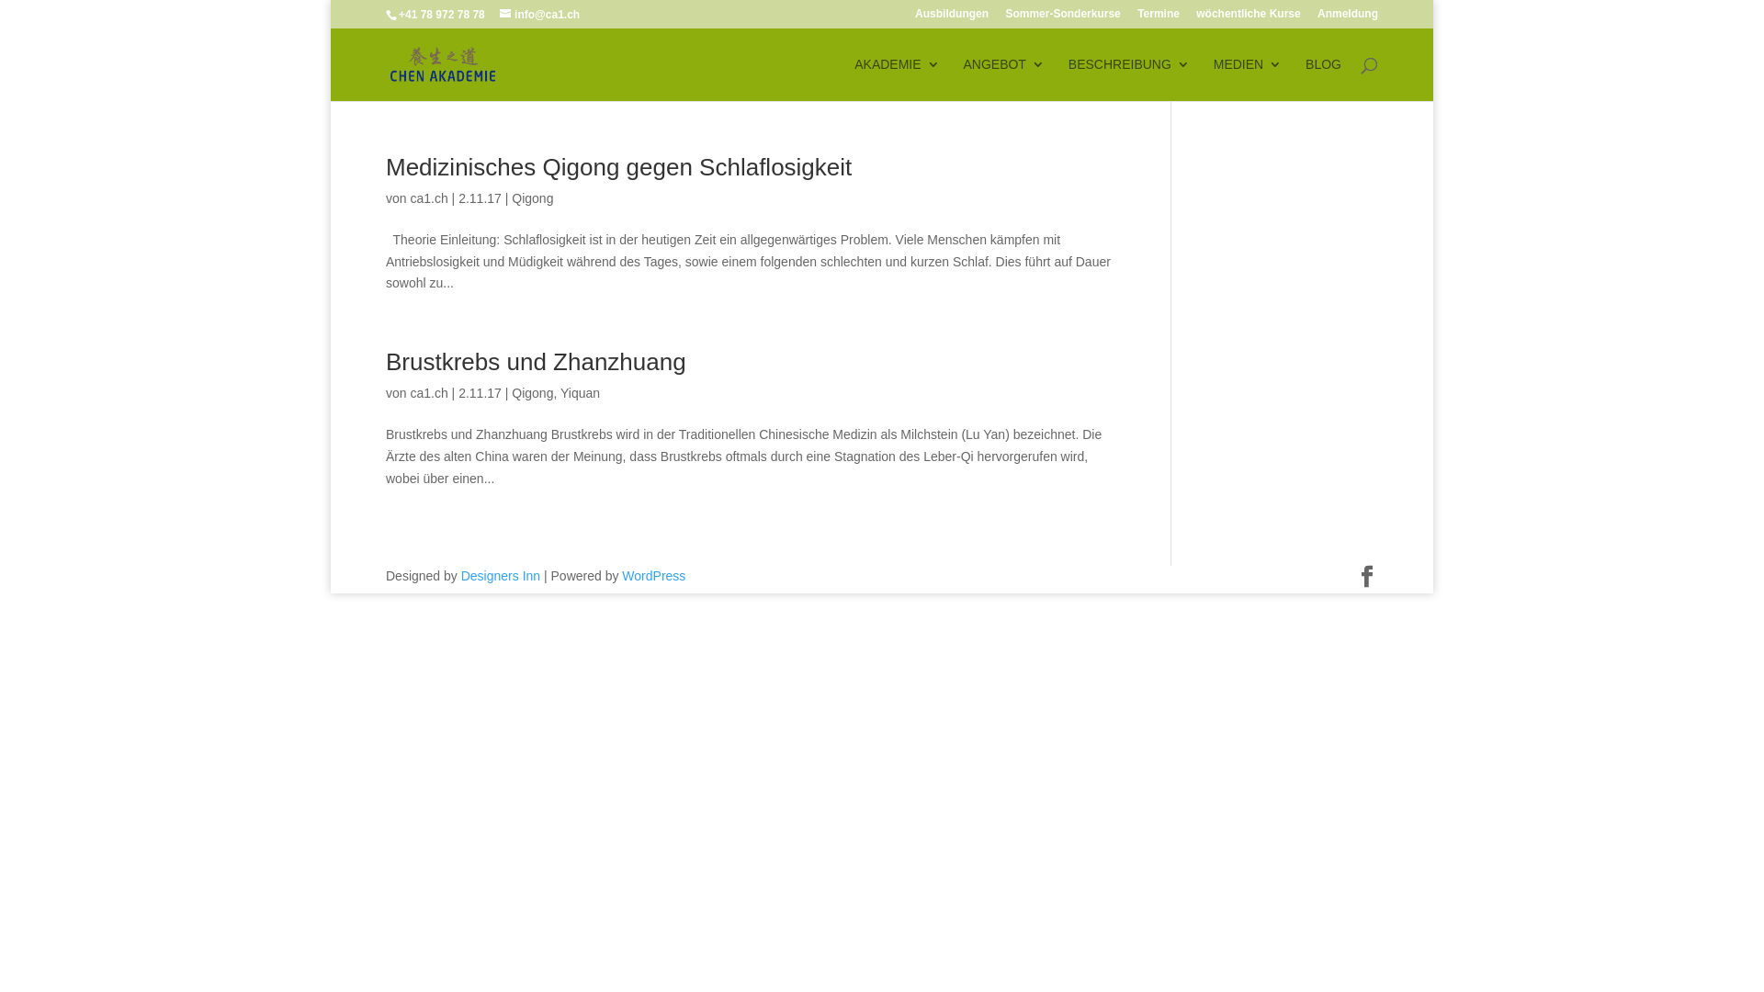  Describe the element at coordinates (619, 167) in the screenshot. I see `Medizinisches Qigong gegen Schlaflosigkeit` at that location.